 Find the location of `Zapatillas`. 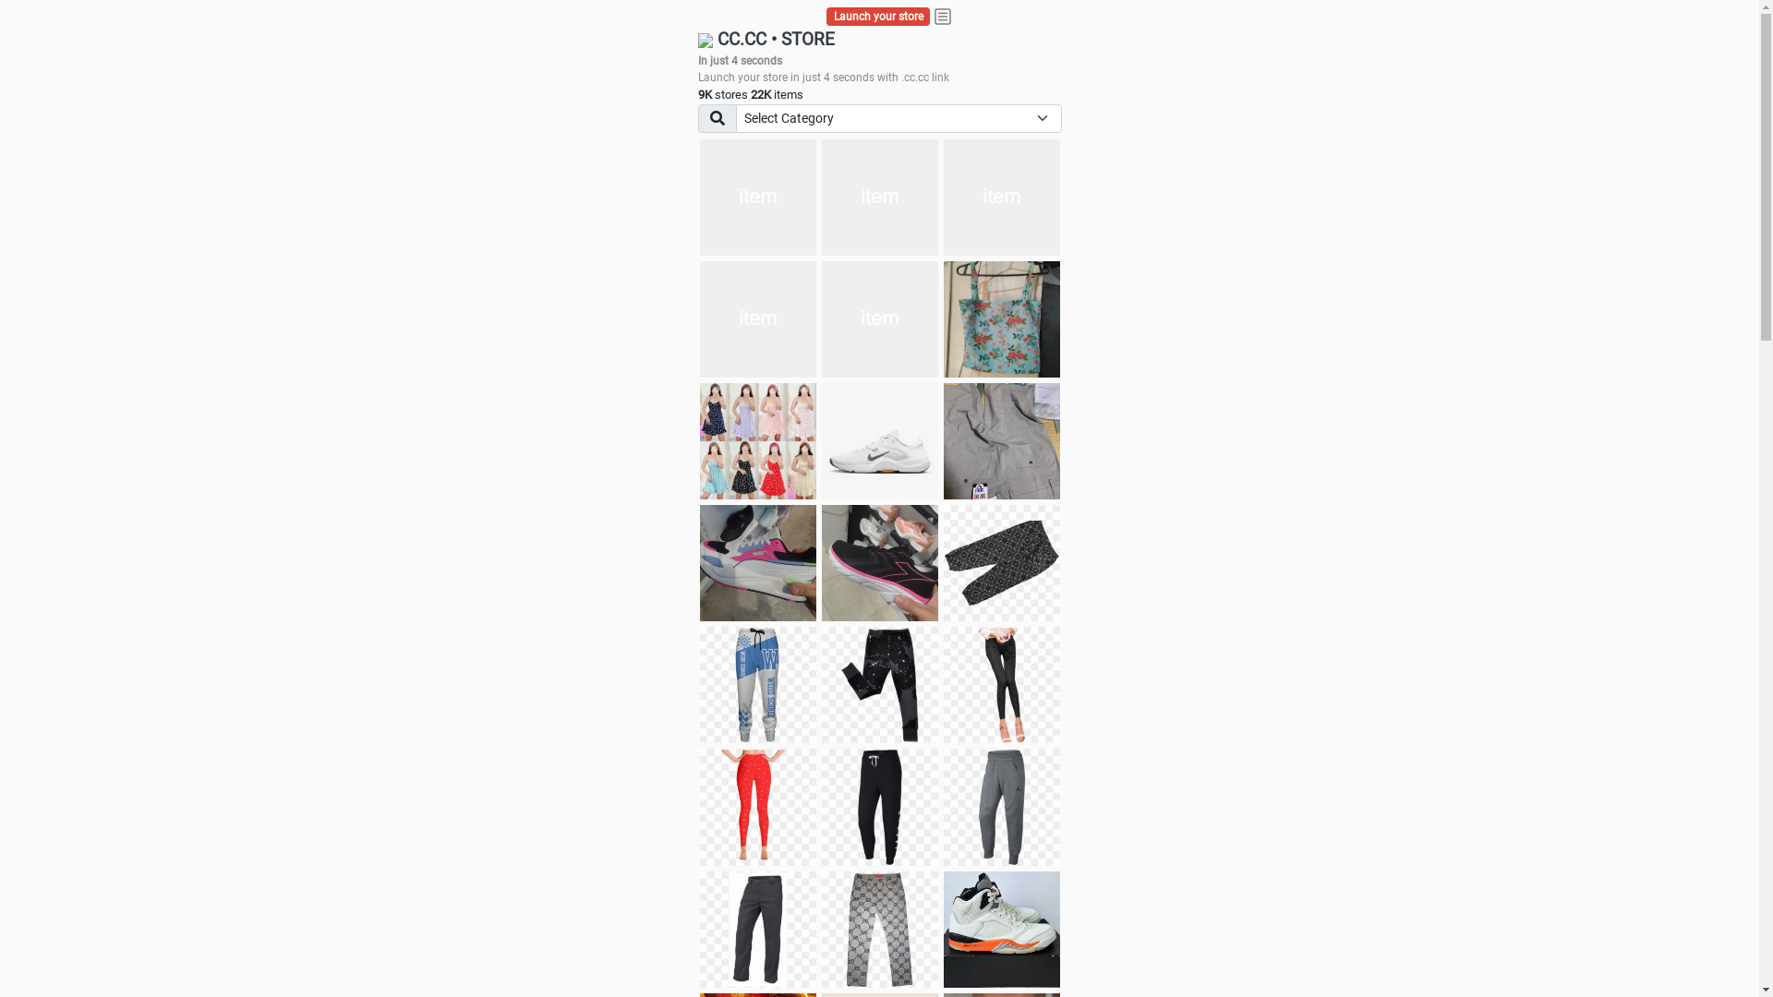

Zapatillas is located at coordinates (880, 563).